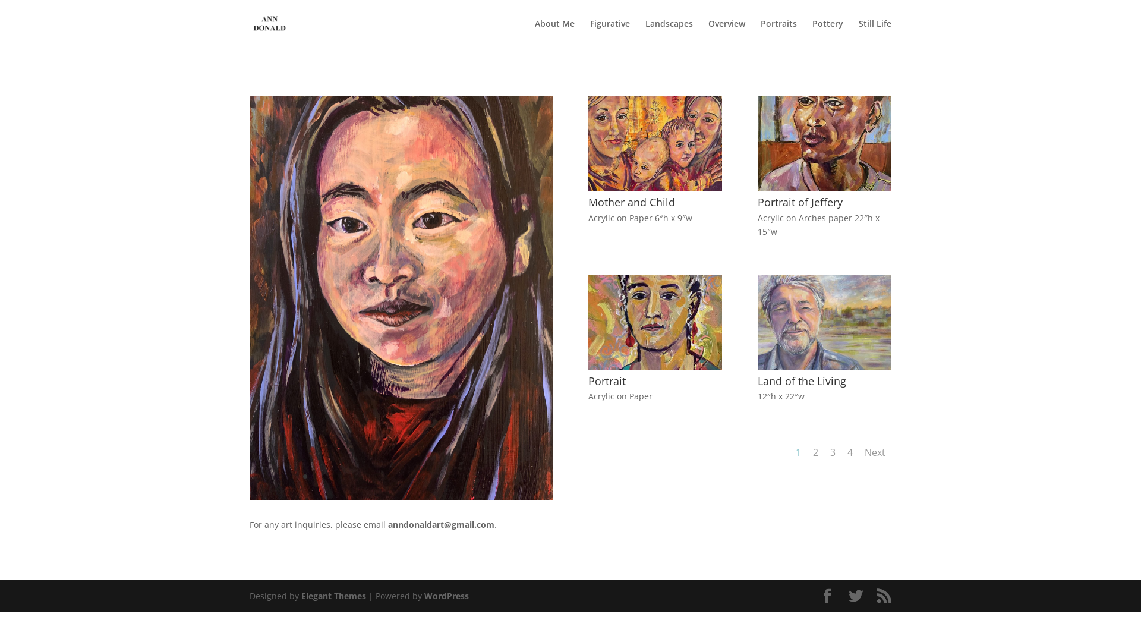  I want to click on 5, so click(346, 477).